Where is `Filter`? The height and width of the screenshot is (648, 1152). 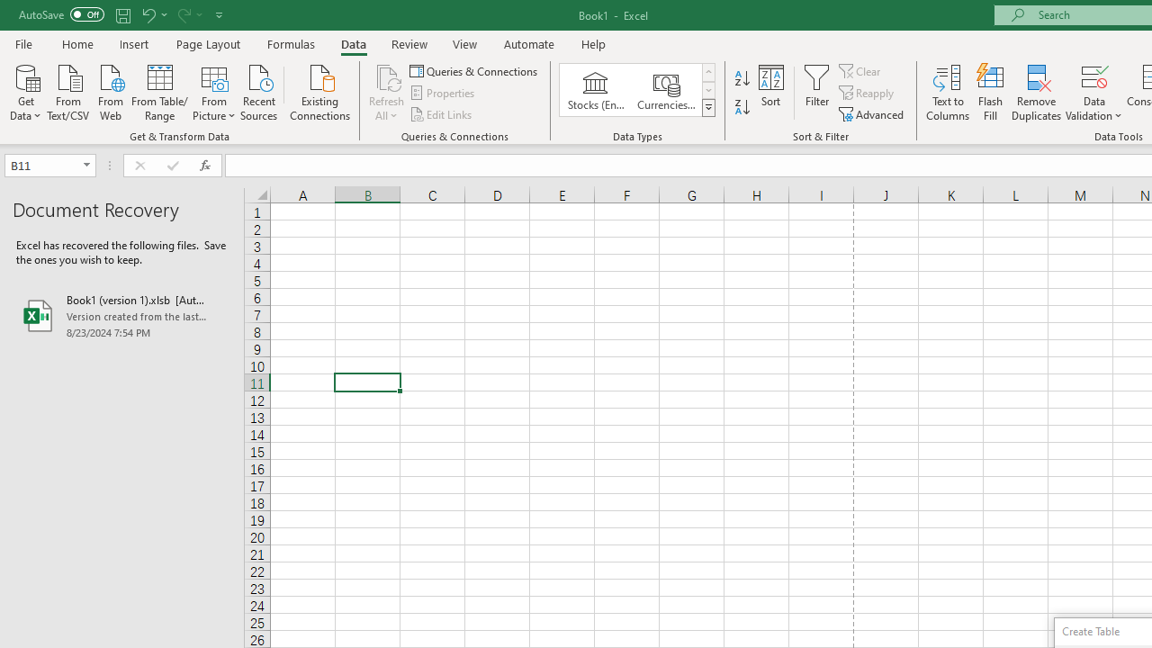
Filter is located at coordinates (817, 92).